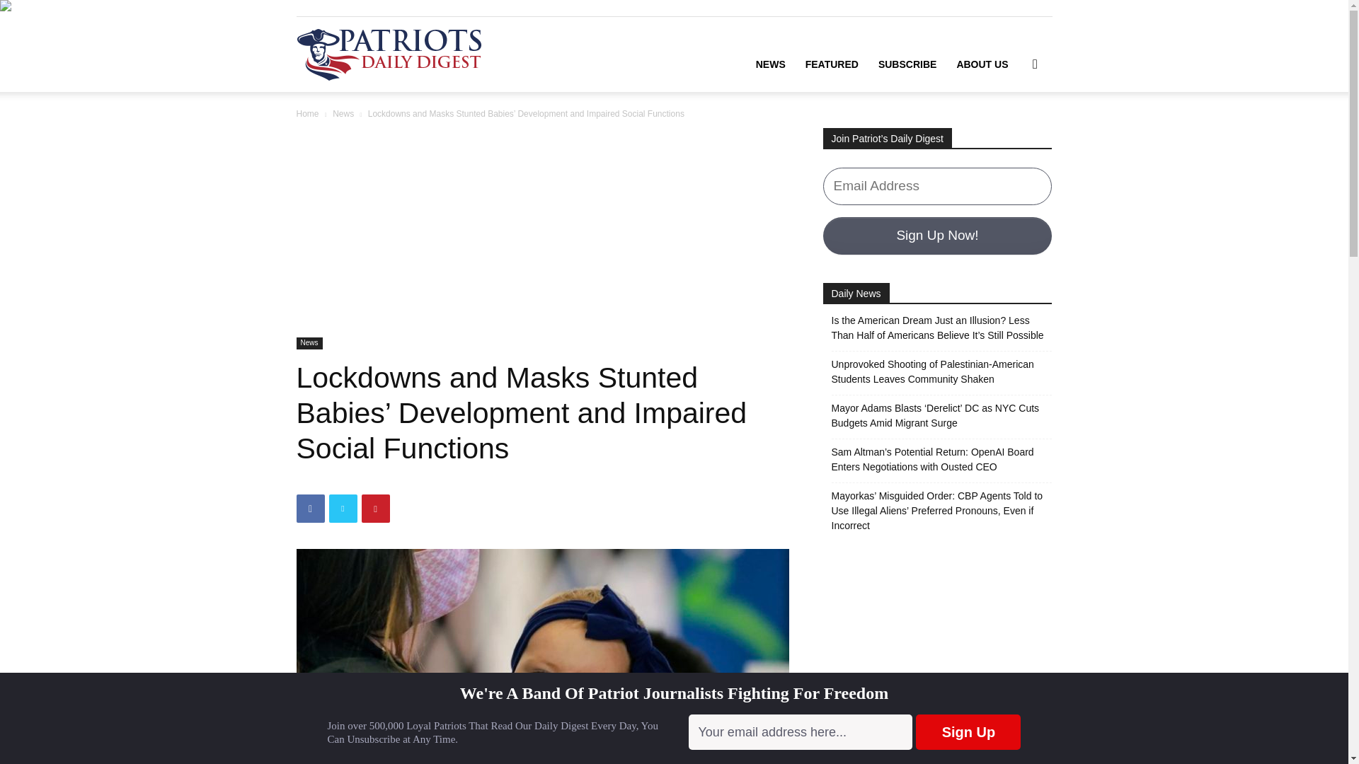  What do you see at coordinates (831, 64) in the screenshot?
I see `FEATURED` at bounding box center [831, 64].